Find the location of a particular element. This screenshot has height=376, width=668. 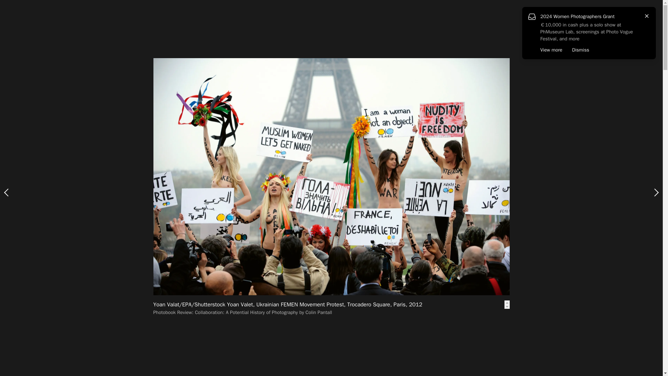

Grid is located at coordinates (580, 29).